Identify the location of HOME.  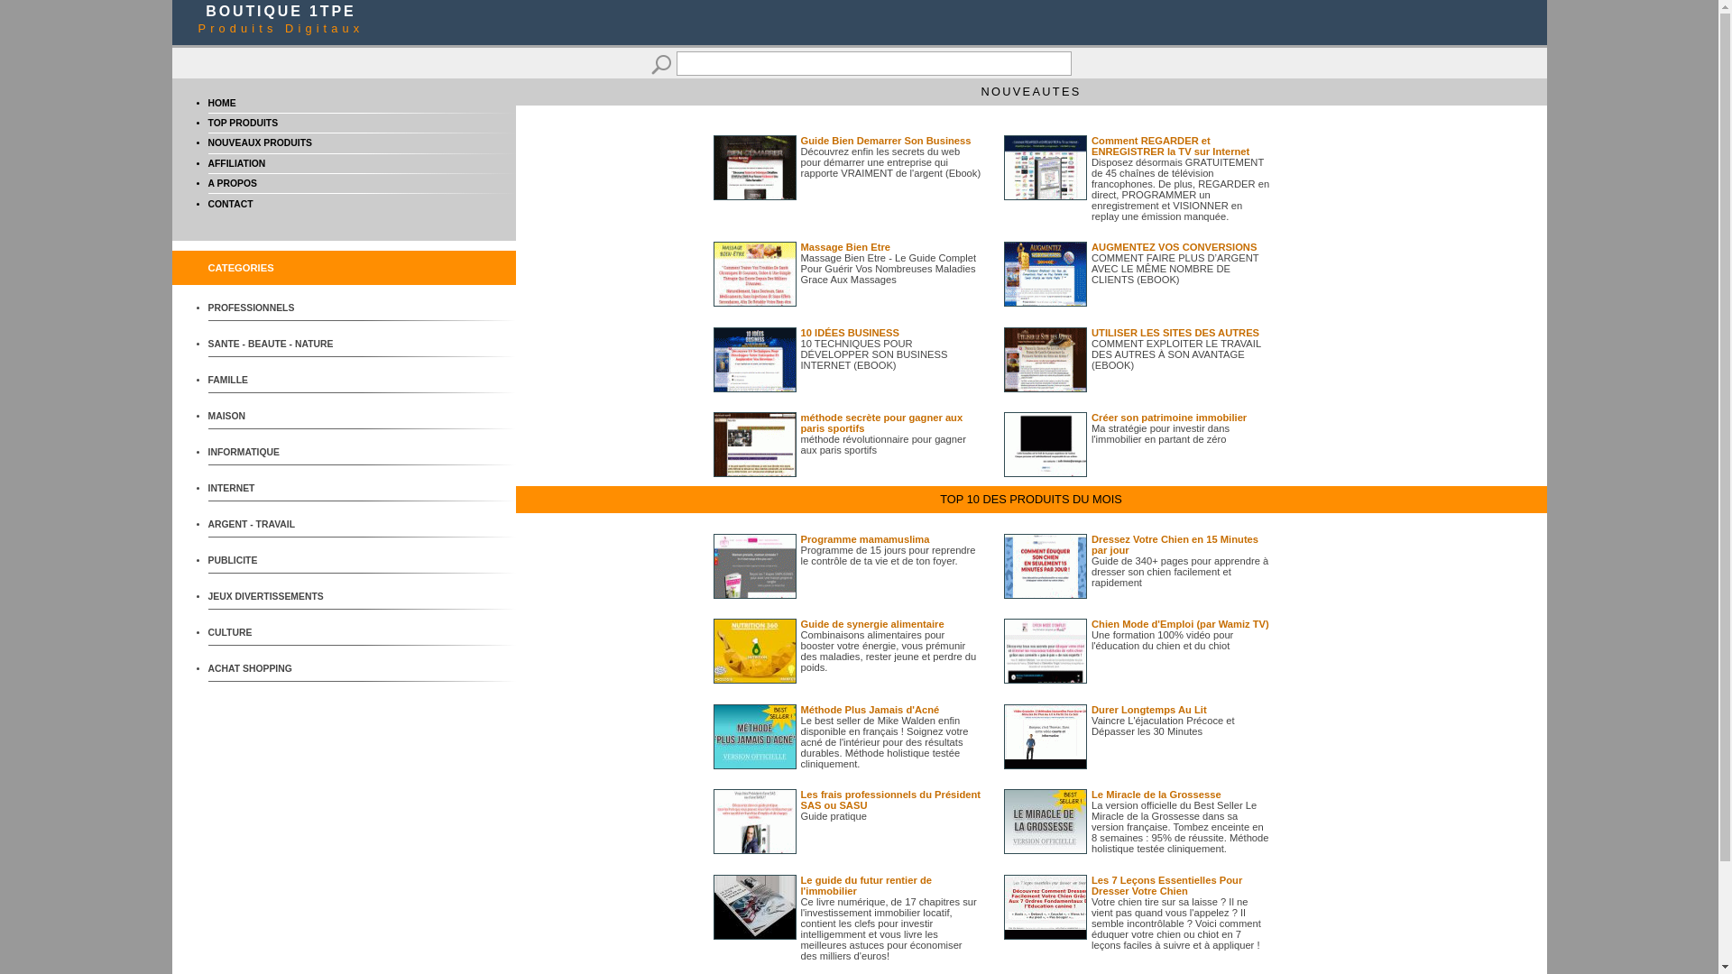
(222, 103).